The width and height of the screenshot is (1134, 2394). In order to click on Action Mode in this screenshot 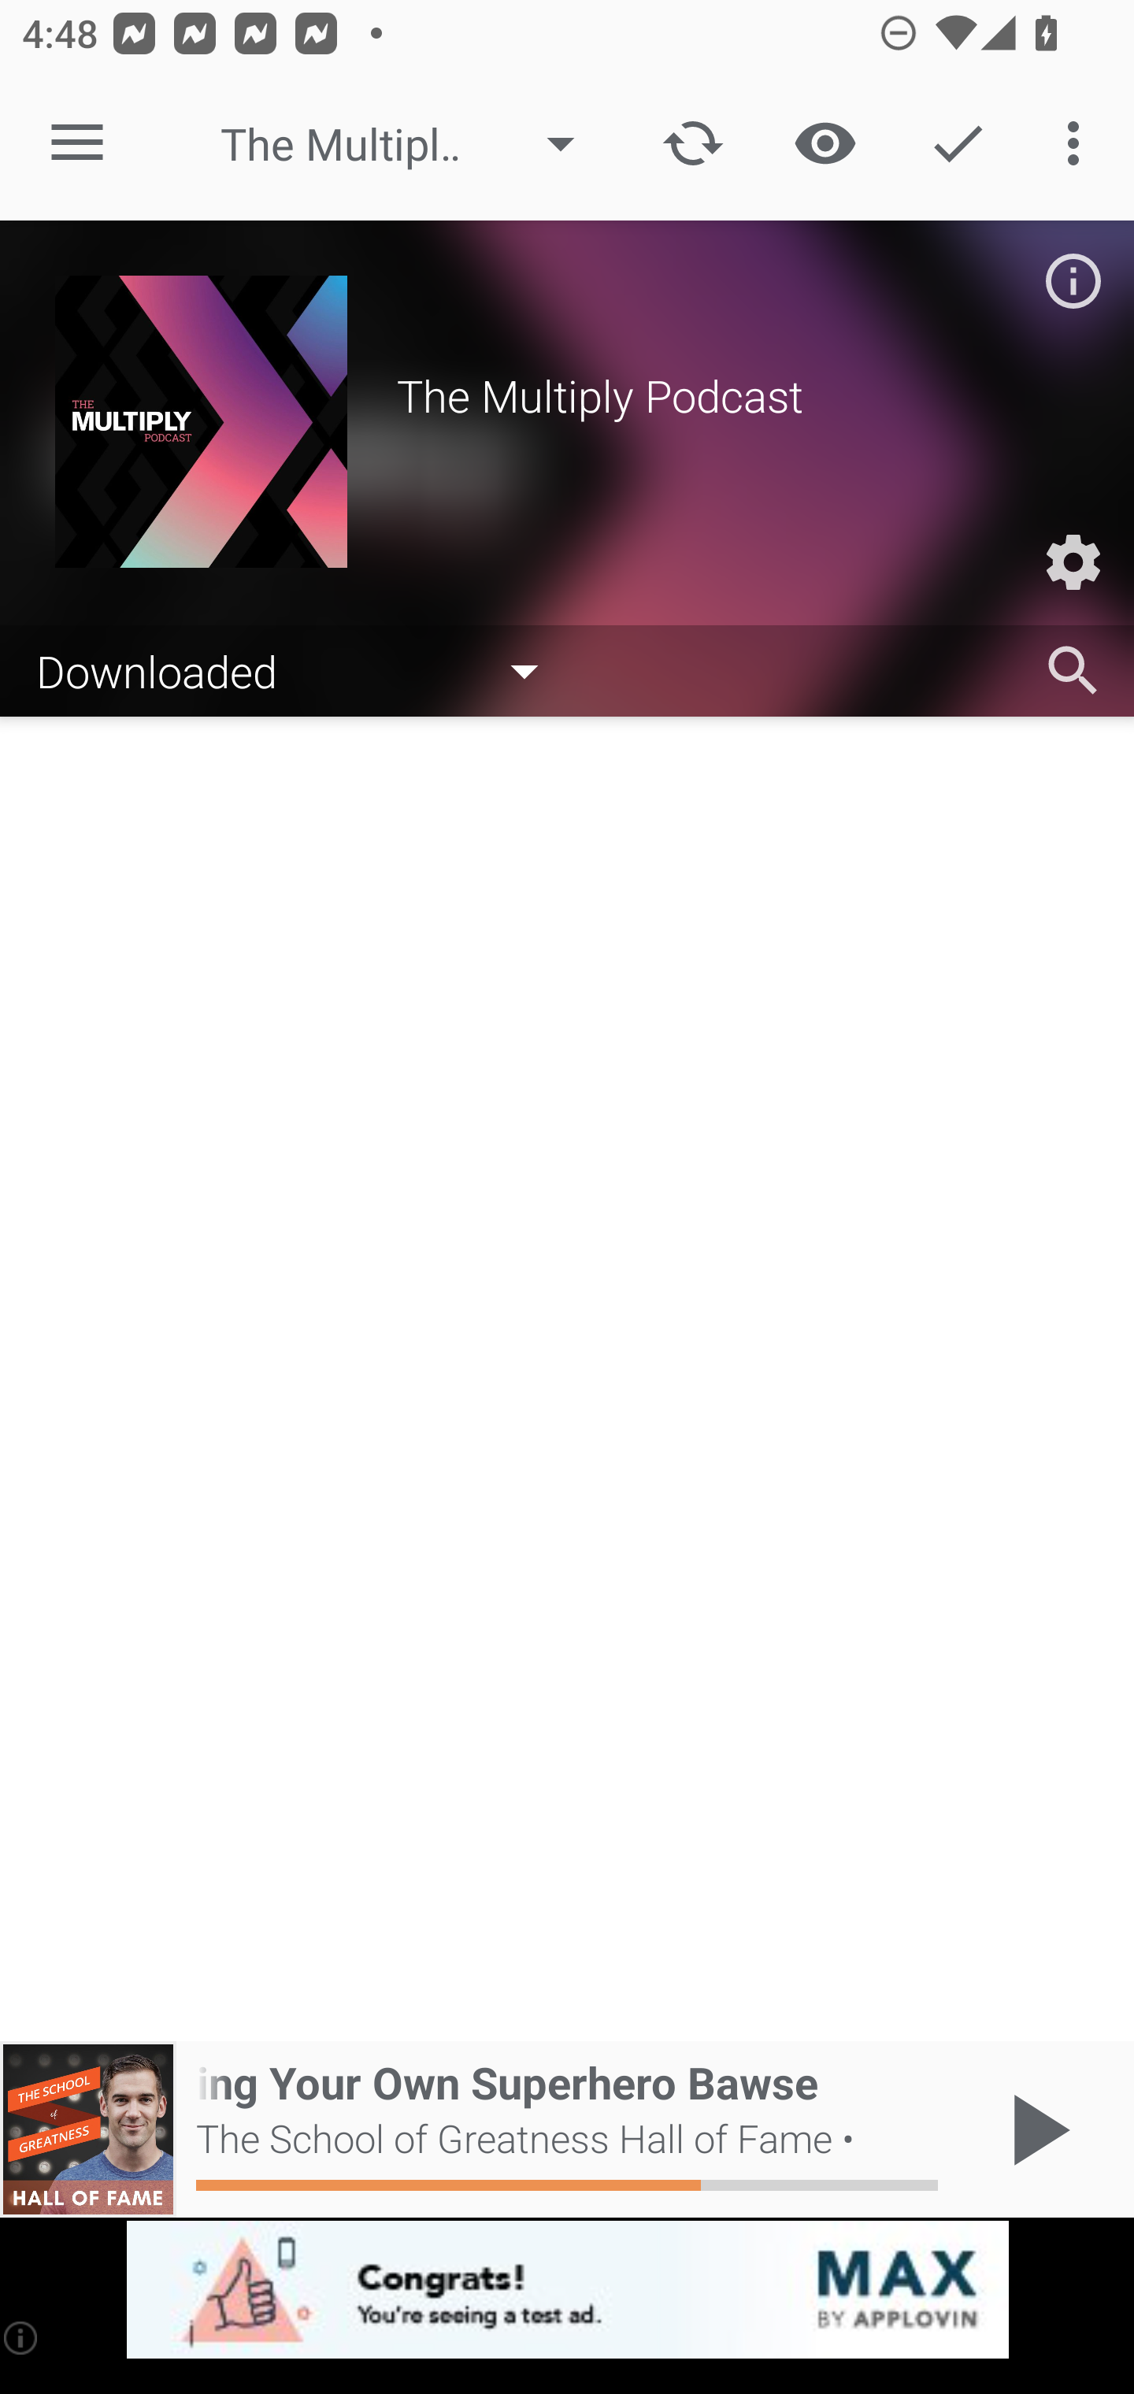, I will do `click(958, 143)`.